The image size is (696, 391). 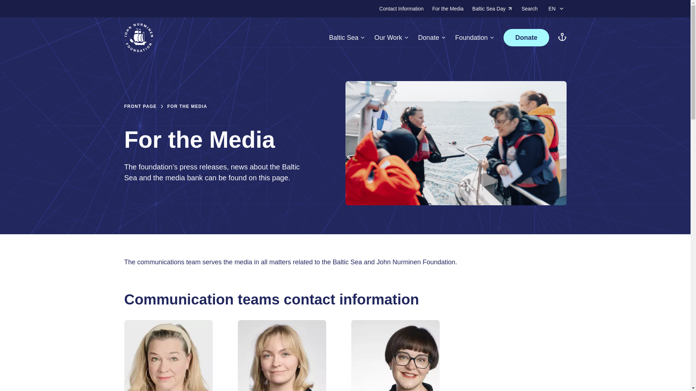 What do you see at coordinates (556, 9) in the screenshot?
I see `EN` at bounding box center [556, 9].